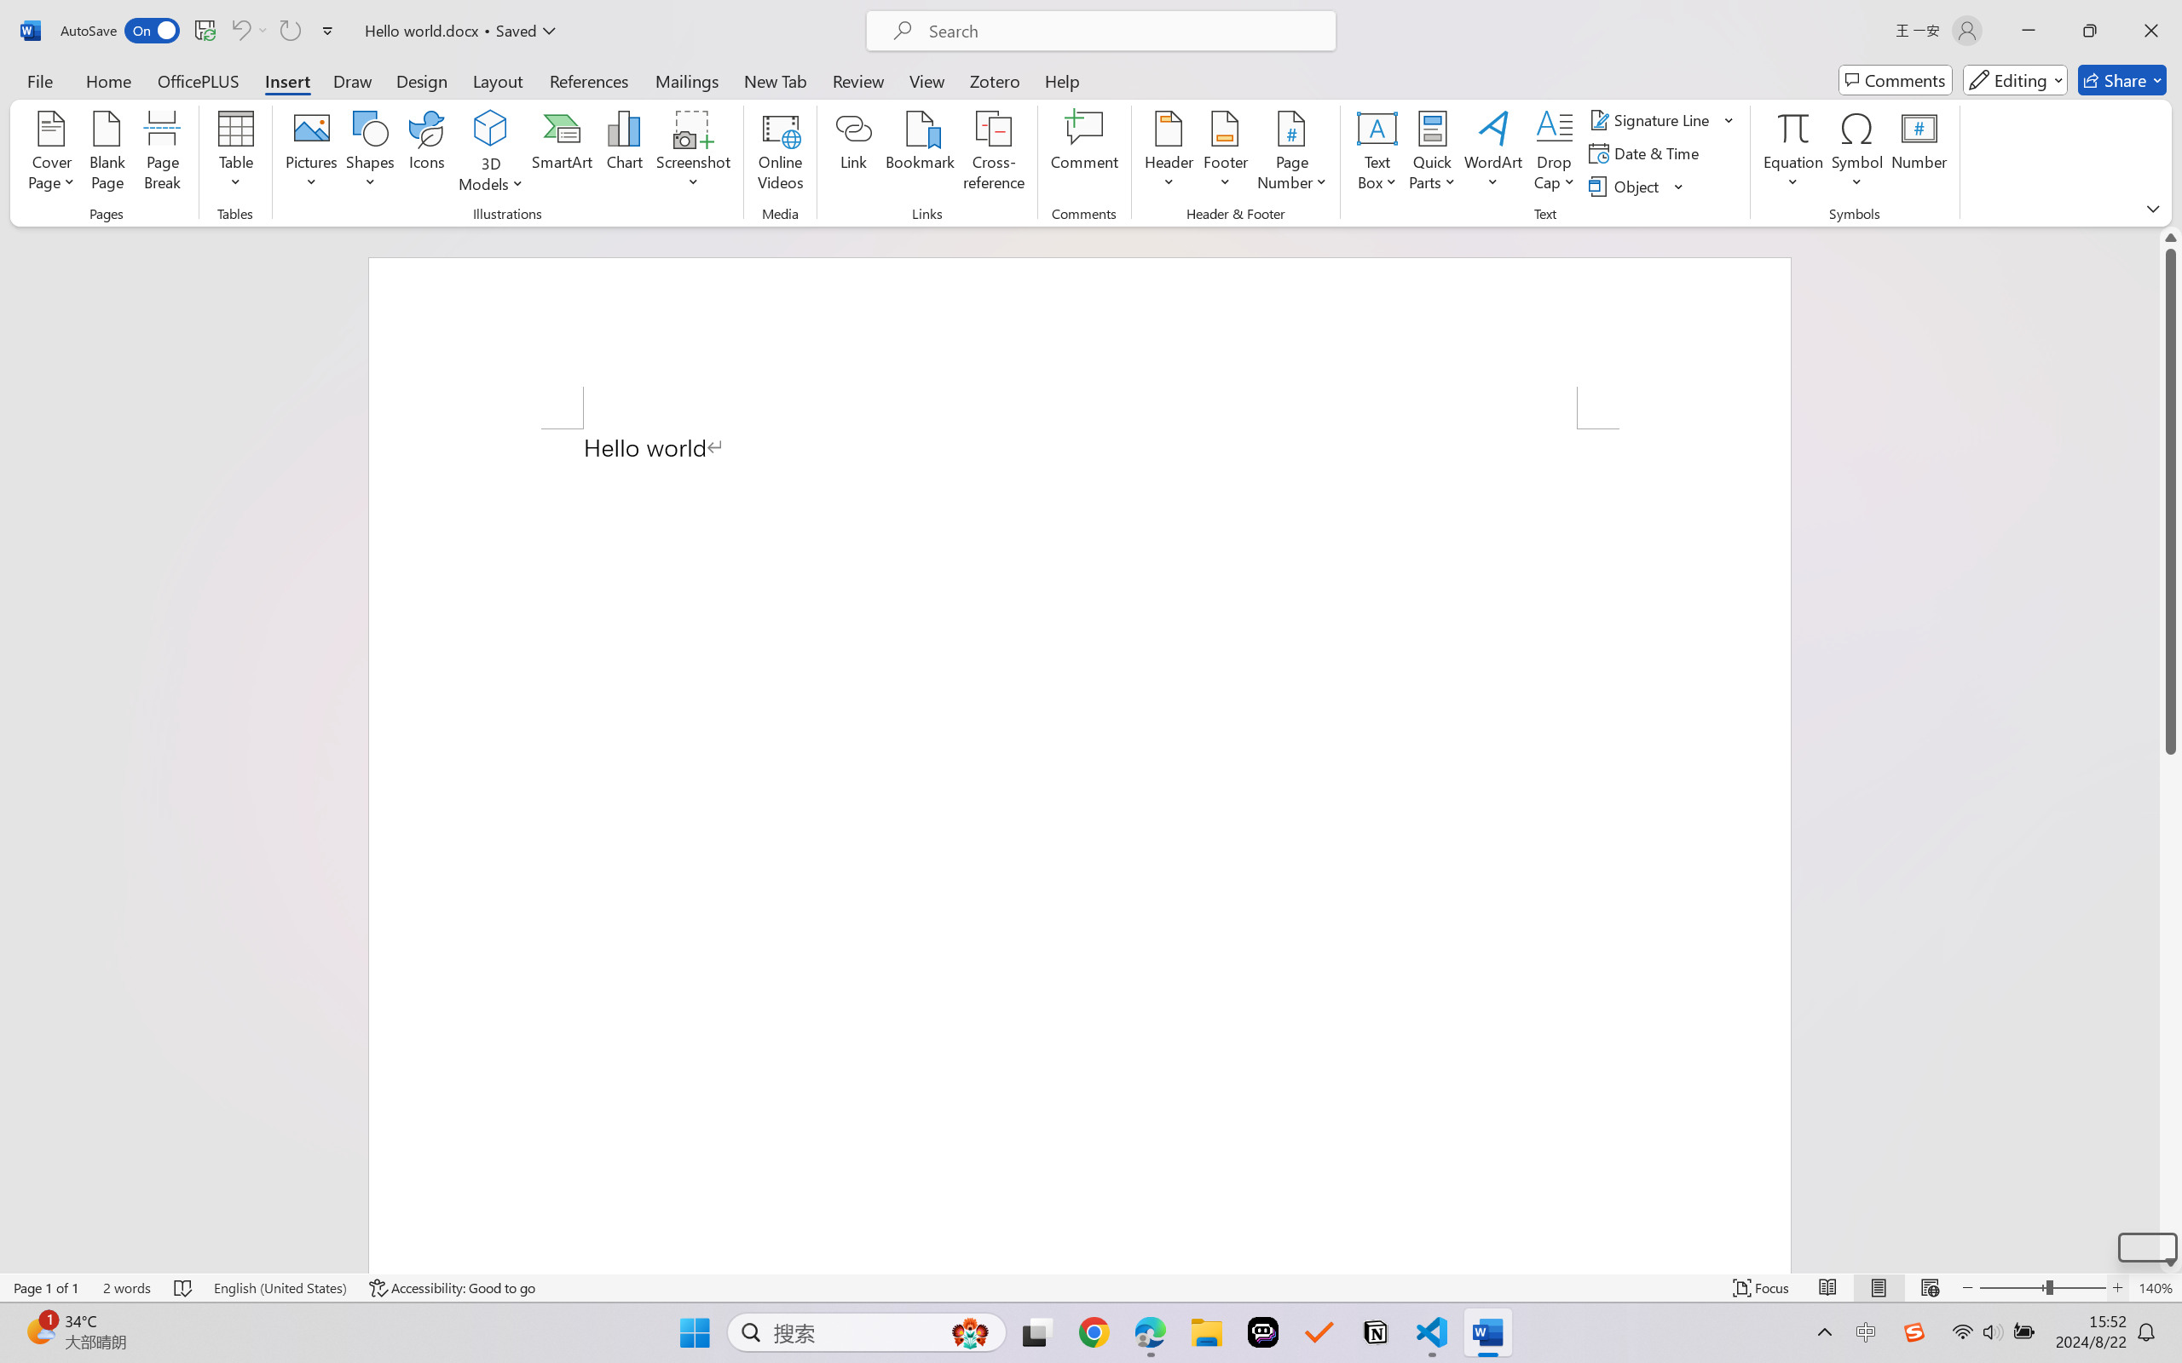 The height and width of the screenshot is (1363, 2182). What do you see at coordinates (2156, 1288) in the screenshot?
I see `Zoom 140%` at bounding box center [2156, 1288].